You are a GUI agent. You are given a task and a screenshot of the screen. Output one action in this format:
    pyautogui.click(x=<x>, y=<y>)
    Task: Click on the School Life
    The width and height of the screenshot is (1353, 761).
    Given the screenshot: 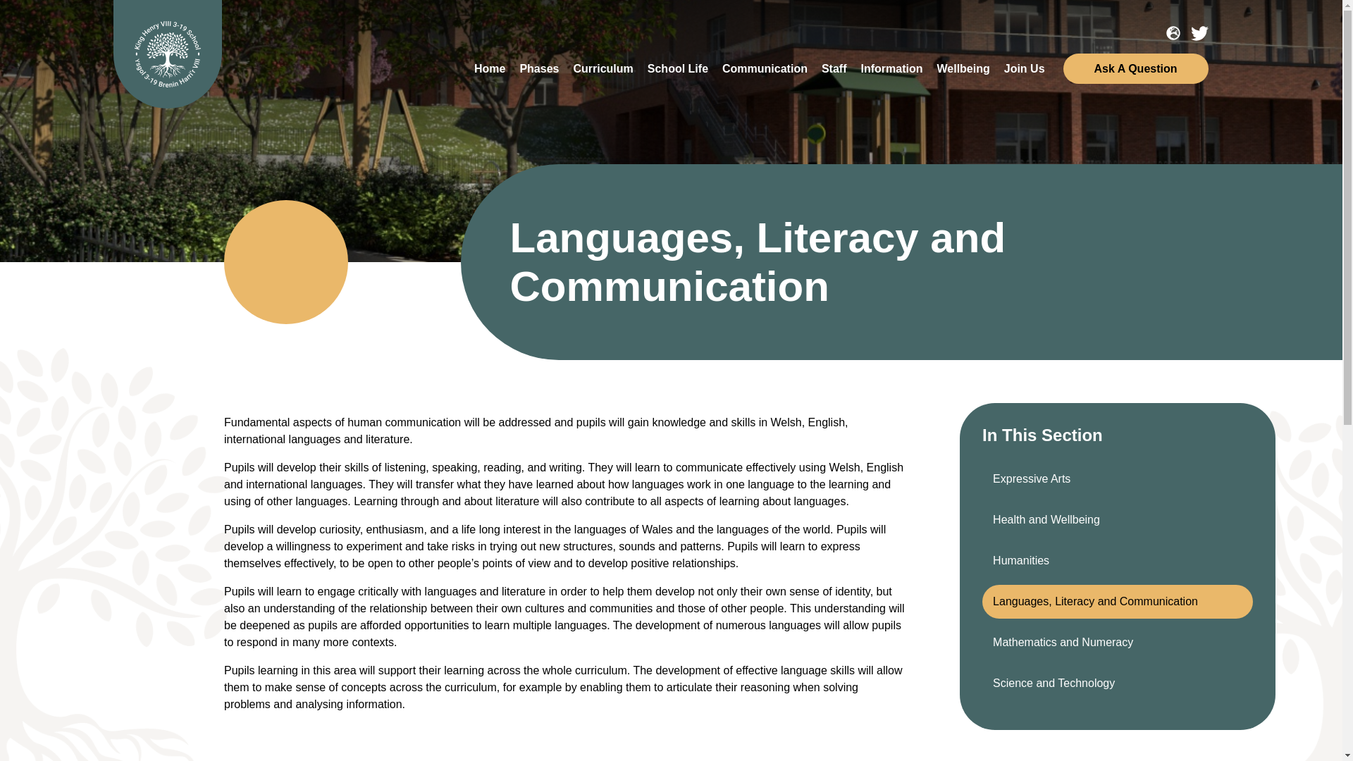 What is the action you would take?
    pyautogui.click(x=678, y=69)
    